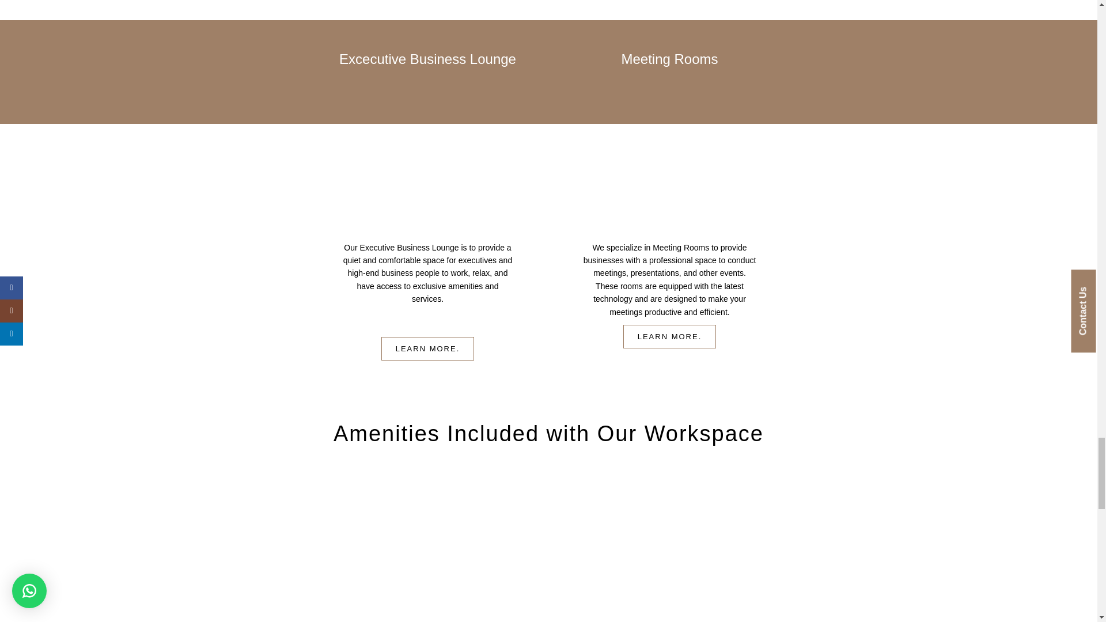 This screenshot has height=622, width=1106. What do you see at coordinates (670, 336) in the screenshot?
I see `LEARN MORE.` at bounding box center [670, 336].